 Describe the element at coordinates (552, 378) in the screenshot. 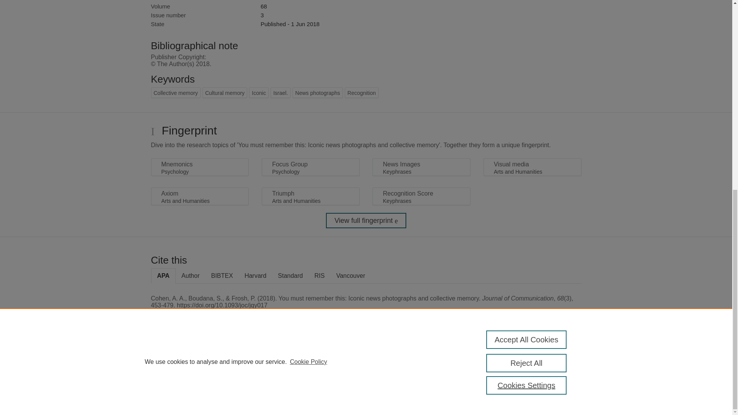

I see `Report vulnerability` at that location.